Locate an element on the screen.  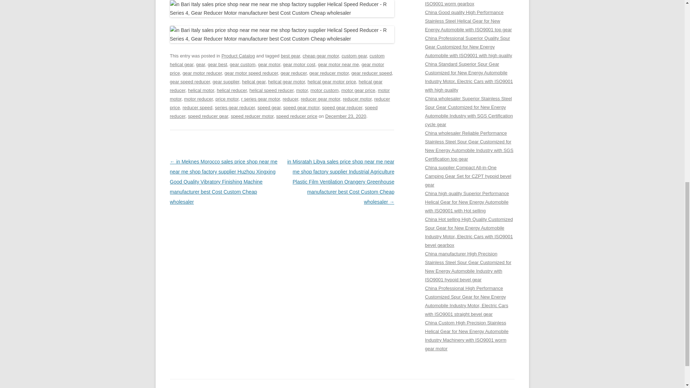
gear best is located at coordinates (217, 64).